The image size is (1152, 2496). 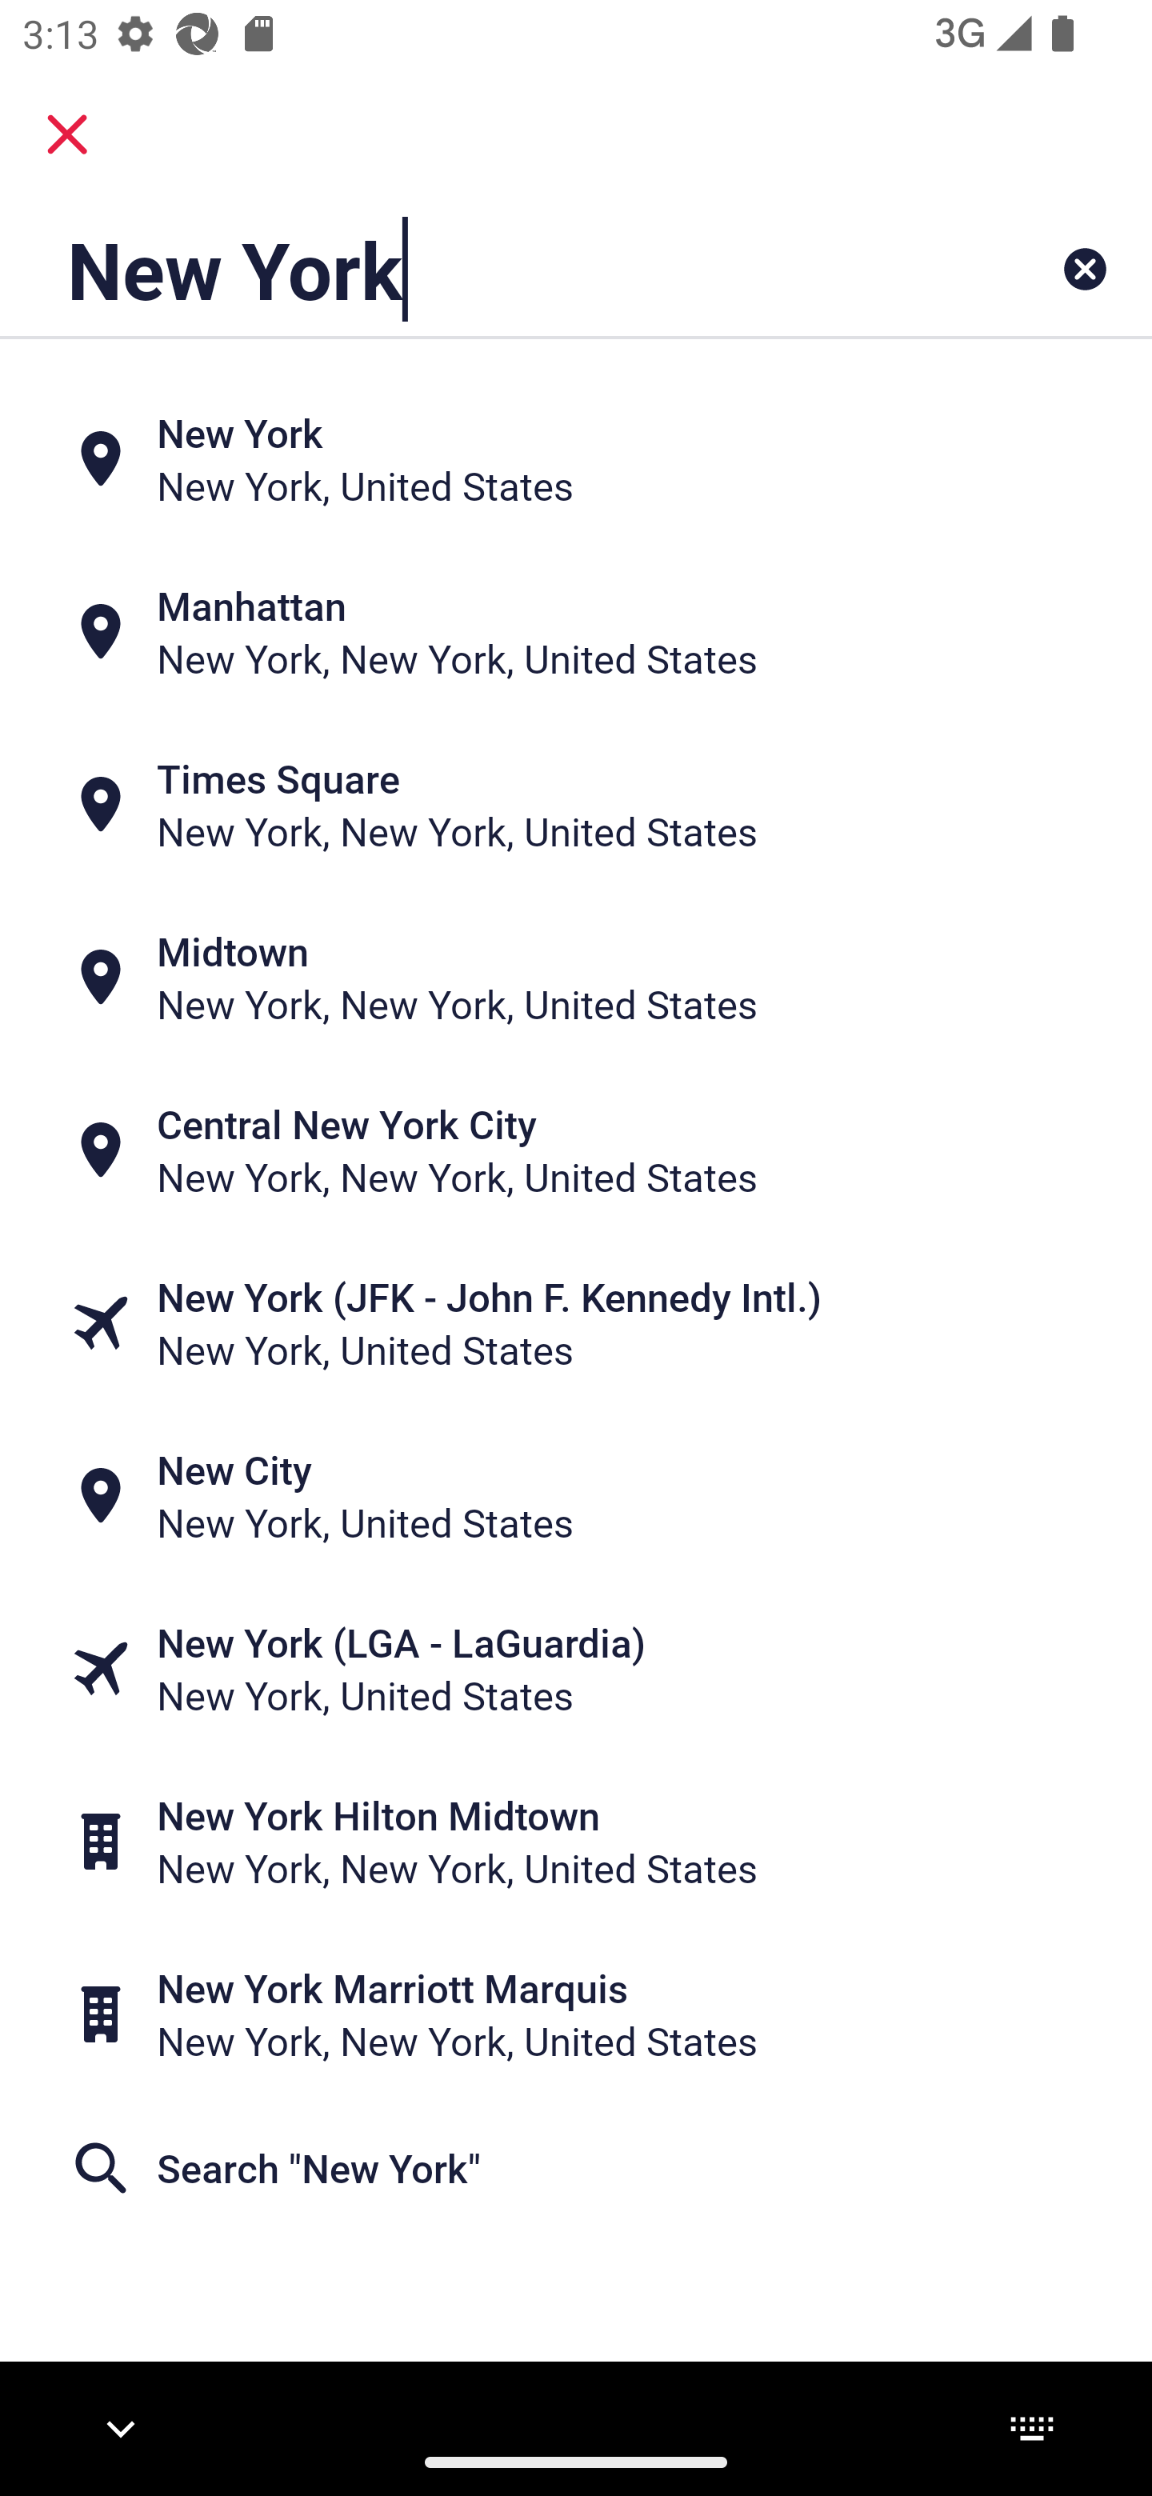 I want to click on close., so click(x=67, y=134).